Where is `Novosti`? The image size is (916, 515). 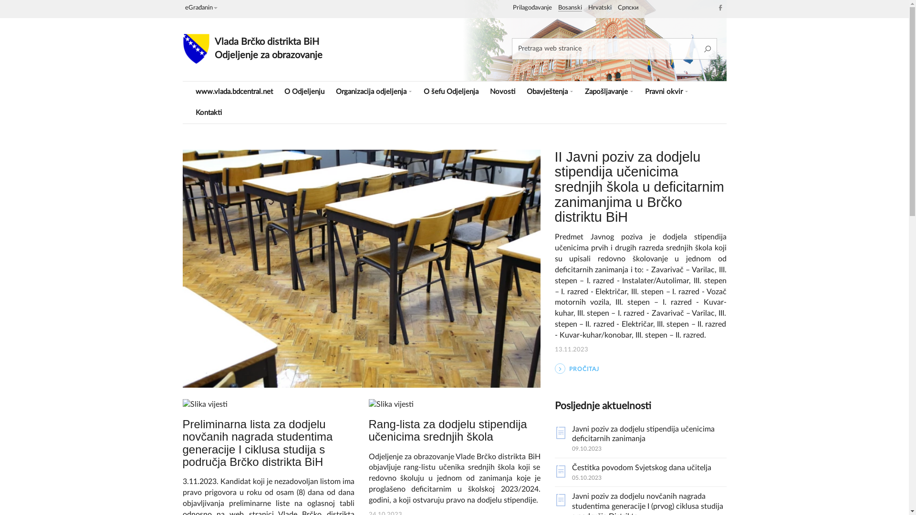
Novosti is located at coordinates (502, 92).